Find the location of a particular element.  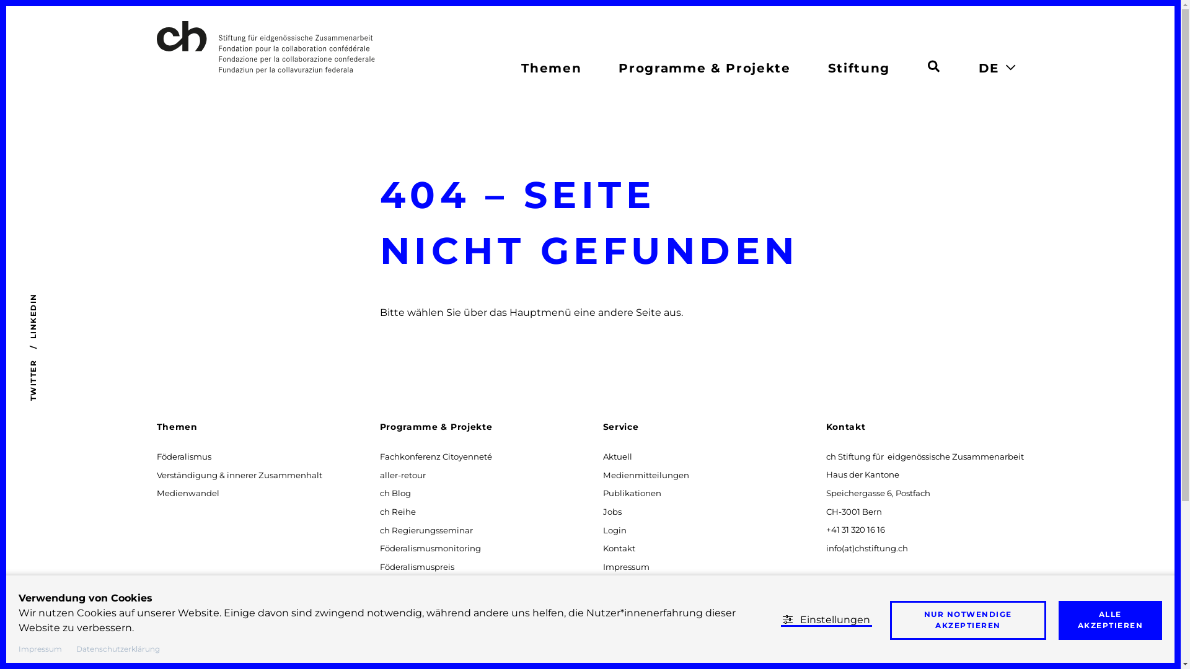

Einstellungen is located at coordinates (827, 619).